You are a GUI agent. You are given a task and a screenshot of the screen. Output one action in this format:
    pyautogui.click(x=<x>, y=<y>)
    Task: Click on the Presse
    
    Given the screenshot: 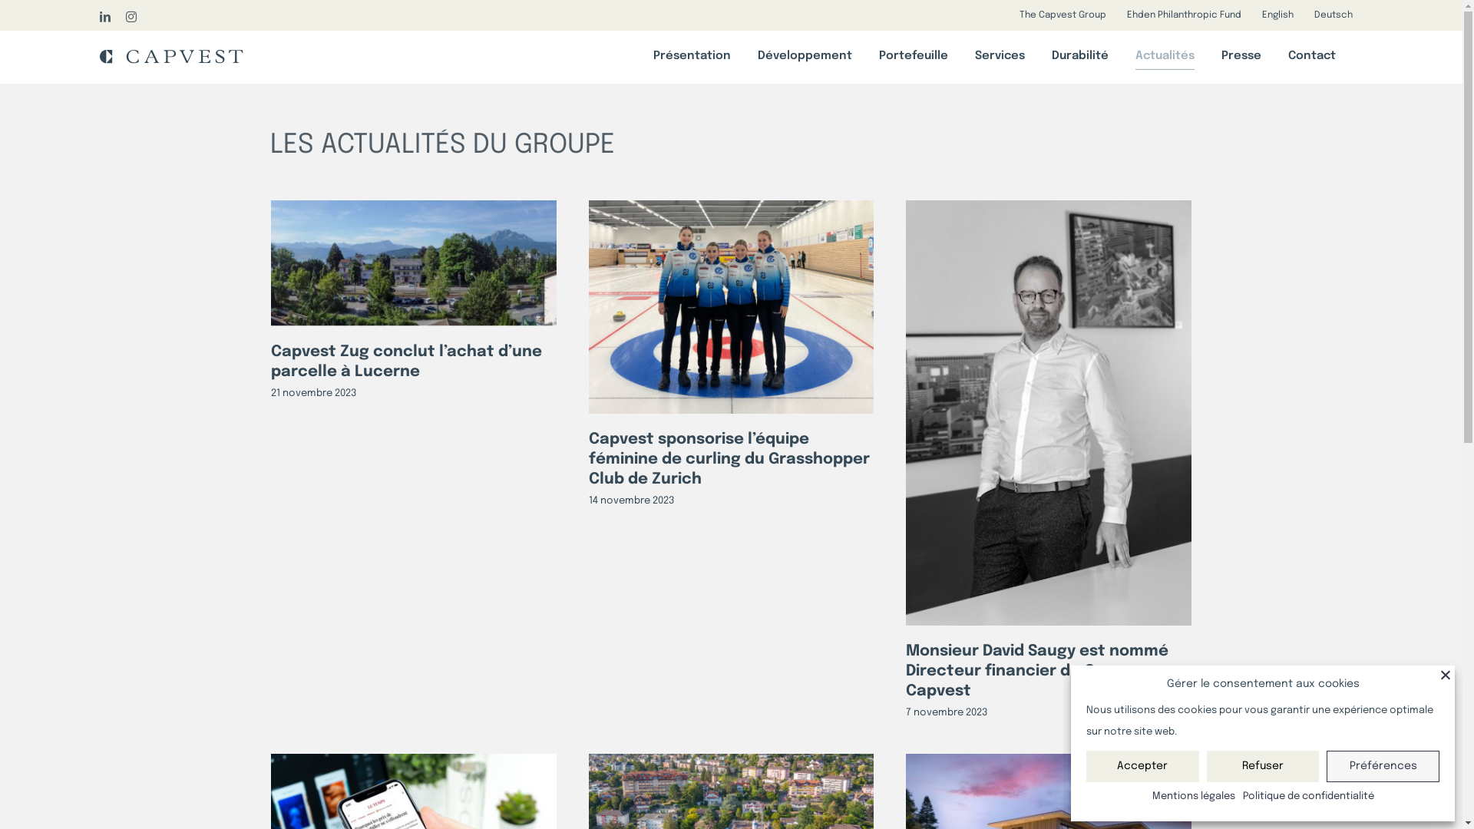 What is the action you would take?
    pyautogui.click(x=1241, y=56)
    